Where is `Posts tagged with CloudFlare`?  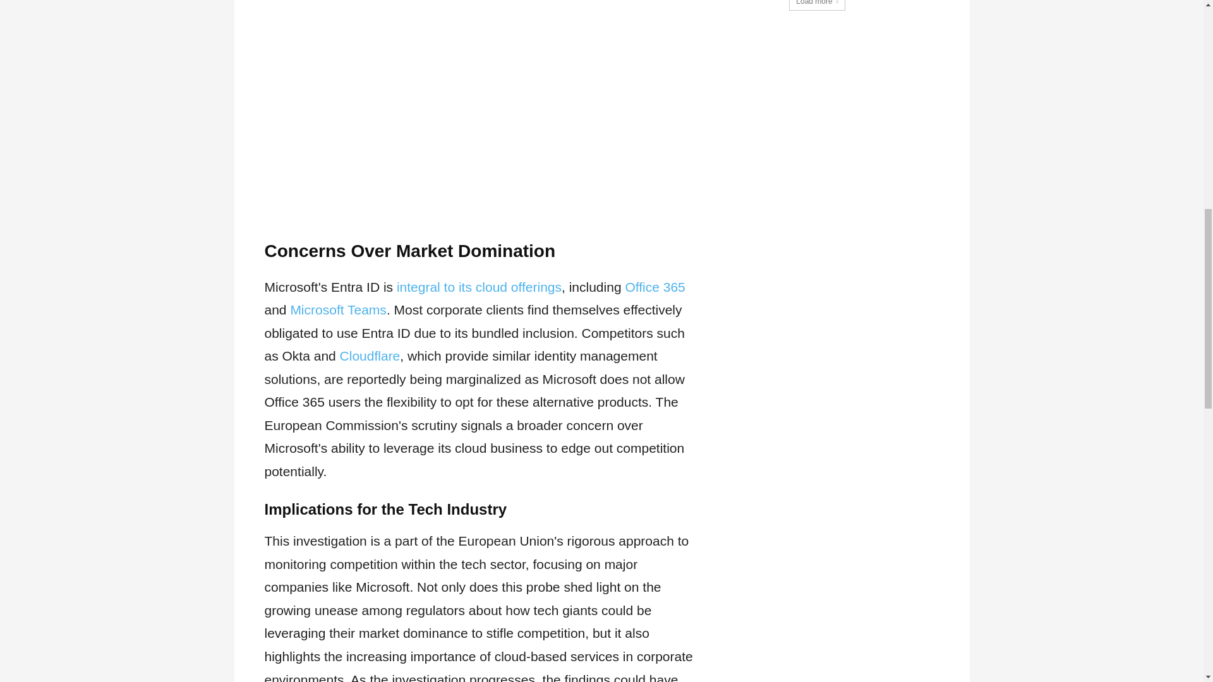 Posts tagged with CloudFlare is located at coordinates (370, 355).